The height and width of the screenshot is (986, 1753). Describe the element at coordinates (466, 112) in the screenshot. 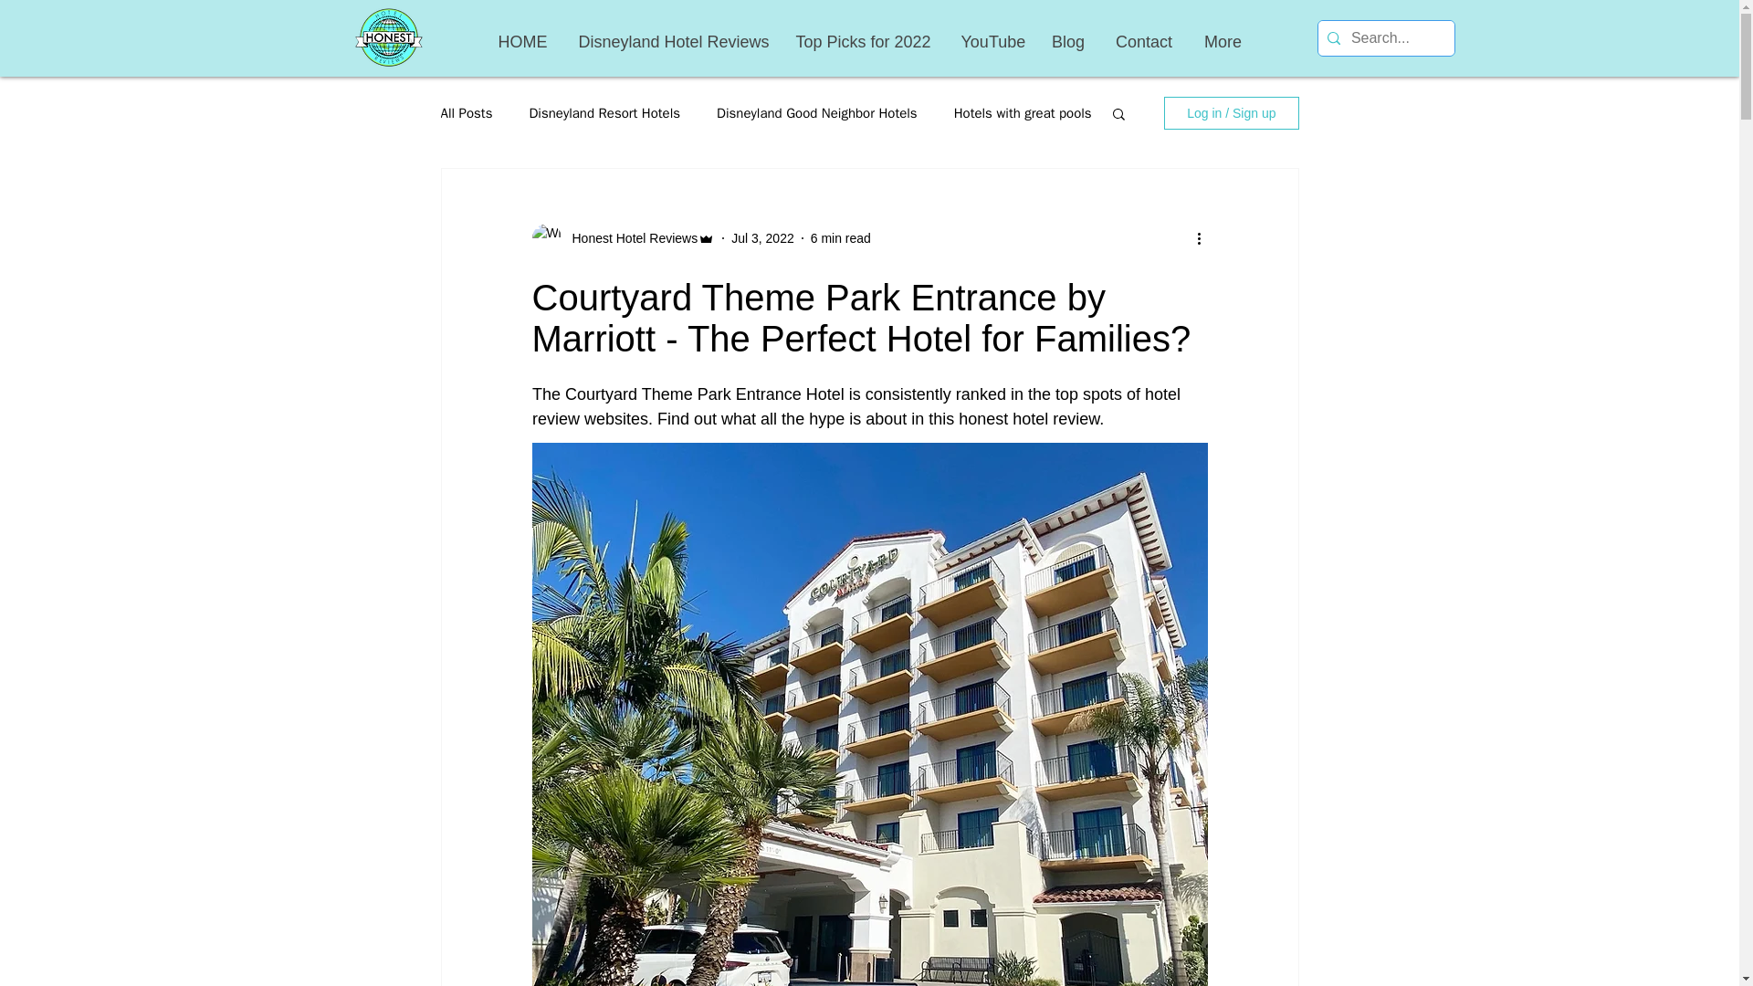

I see `All Posts` at that location.